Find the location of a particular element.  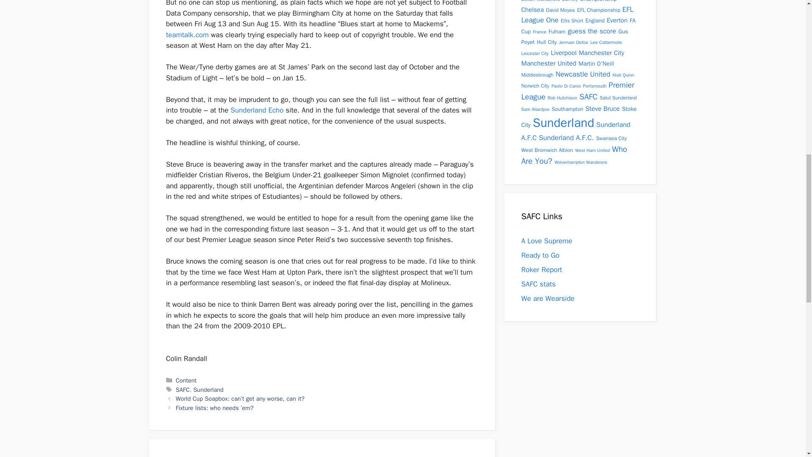

Sunderland Echo is located at coordinates (257, 110).